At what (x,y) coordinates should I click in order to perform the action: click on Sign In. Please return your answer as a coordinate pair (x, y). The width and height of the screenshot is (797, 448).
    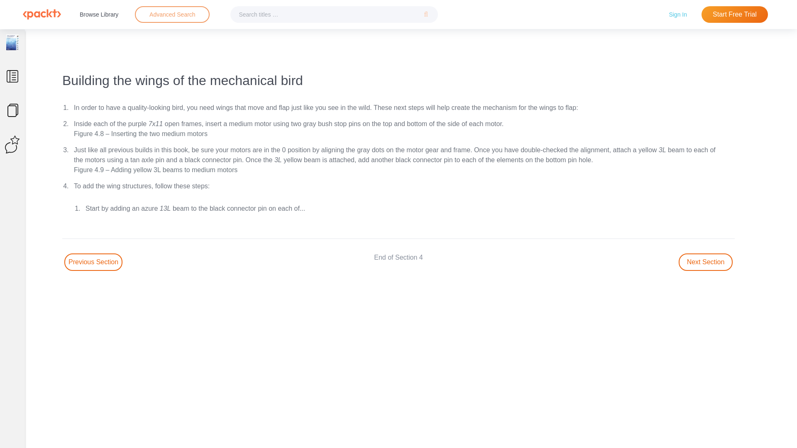
    Looking at the image, I should click on (677, 14).